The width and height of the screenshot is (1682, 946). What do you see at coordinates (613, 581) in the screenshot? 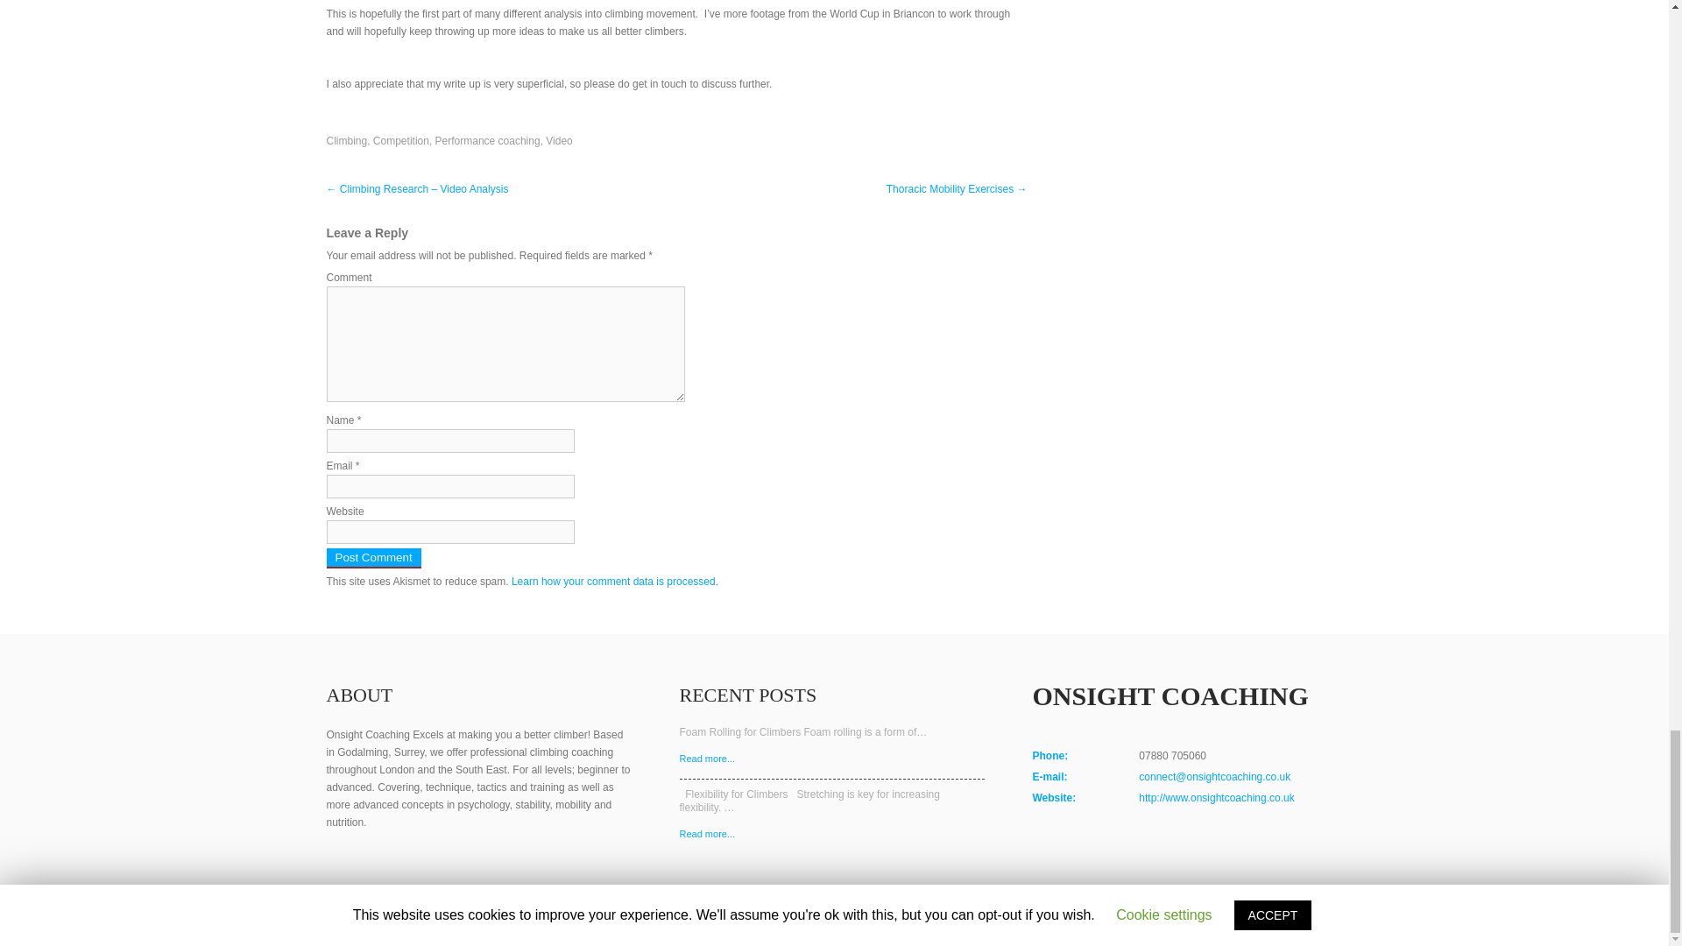
I see `Learn how your comment data is processed` at bounding box center [613, 581].